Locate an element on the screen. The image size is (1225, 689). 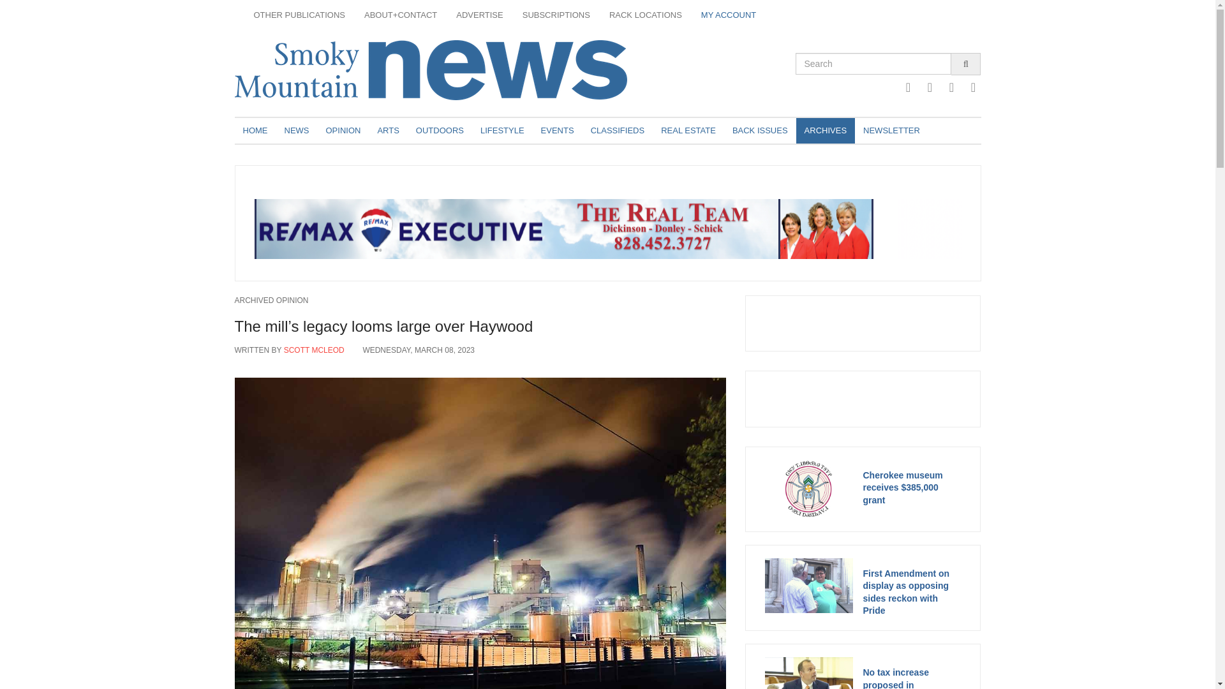
RACK LOCATIONS is located at coordinates (646, 15).